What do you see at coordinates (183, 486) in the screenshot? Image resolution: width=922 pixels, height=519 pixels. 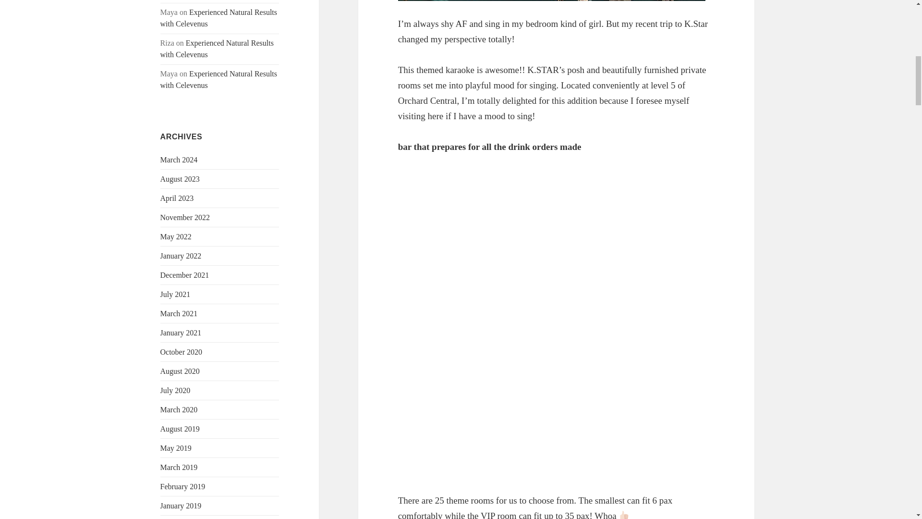 I see `February 2019` at bounding box center [183, 486].